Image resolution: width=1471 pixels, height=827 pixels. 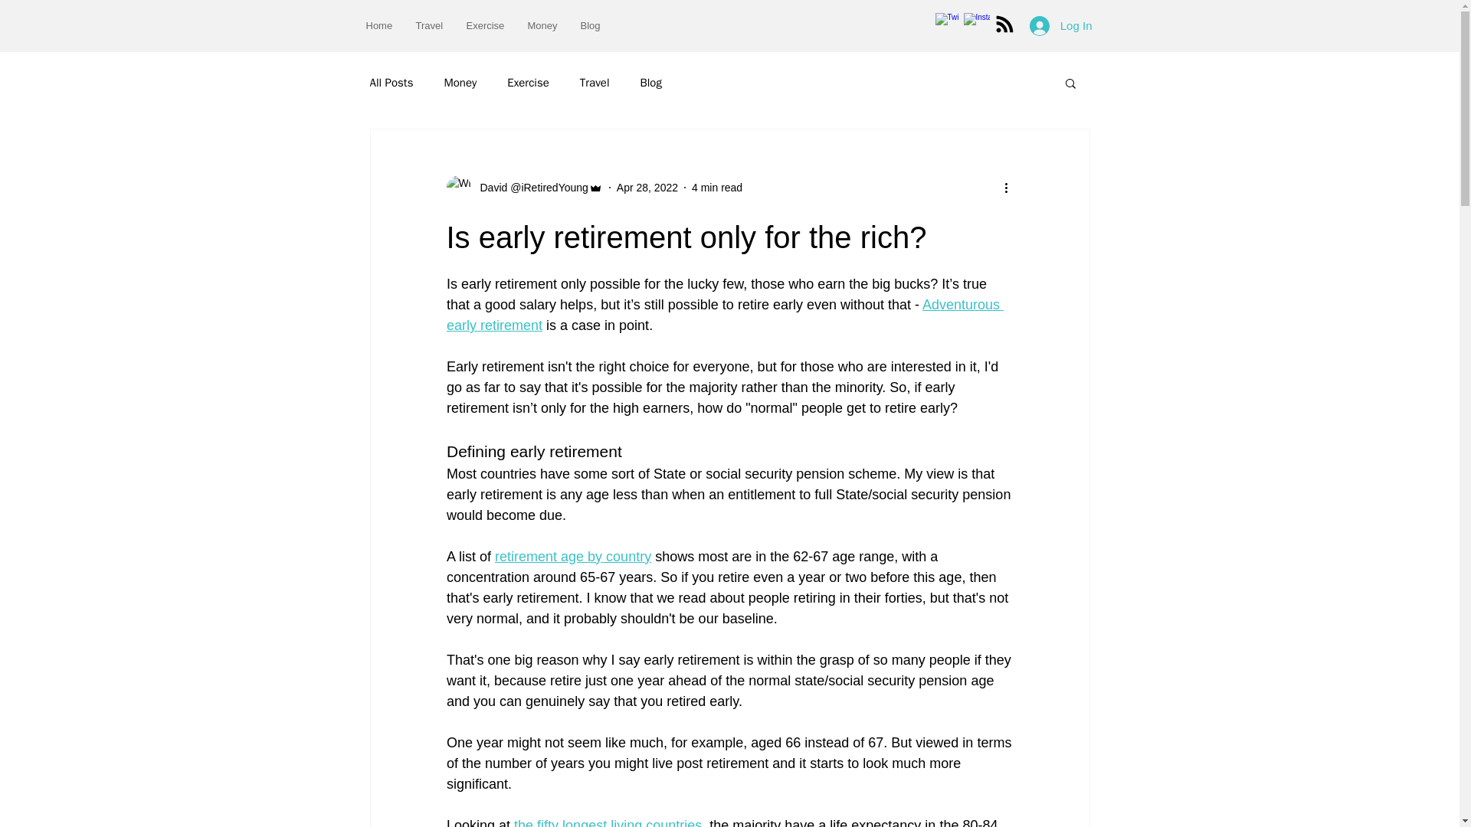 What do you see at coordinates (528, 82) in the screenshot?
I see `Exercise` at bounding box center [528, 82].